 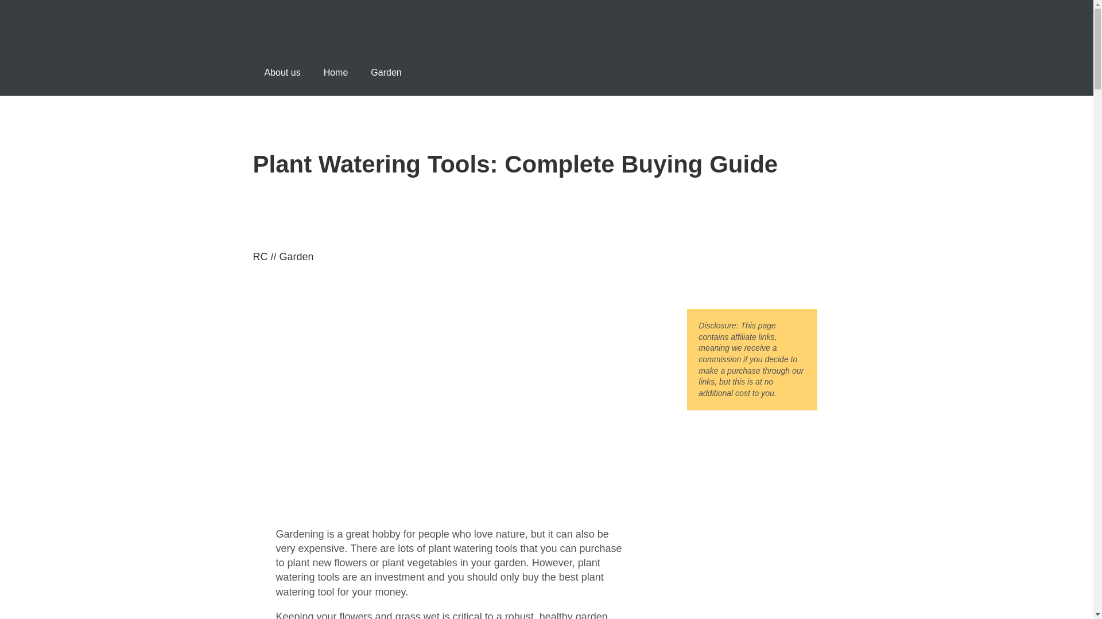 What do you see at coordinates (297, 257) in the screenshot?
I see `Garden` at bounding box center [297, 257].